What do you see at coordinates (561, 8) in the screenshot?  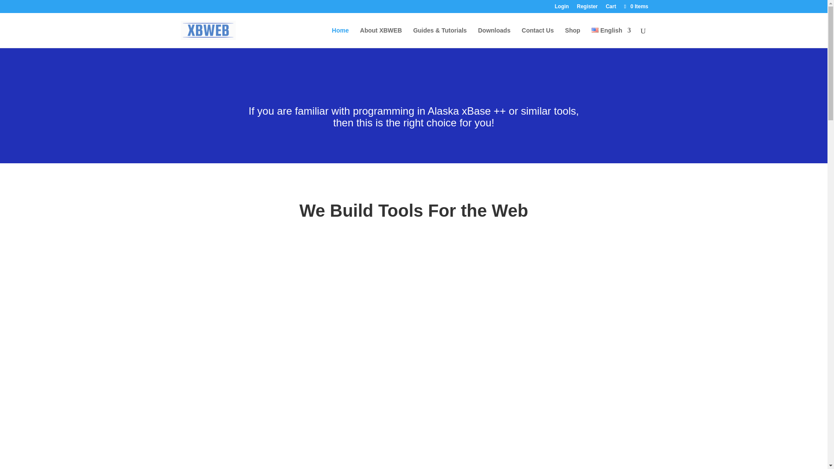 I see `Login` at bounding box center [561, 8].